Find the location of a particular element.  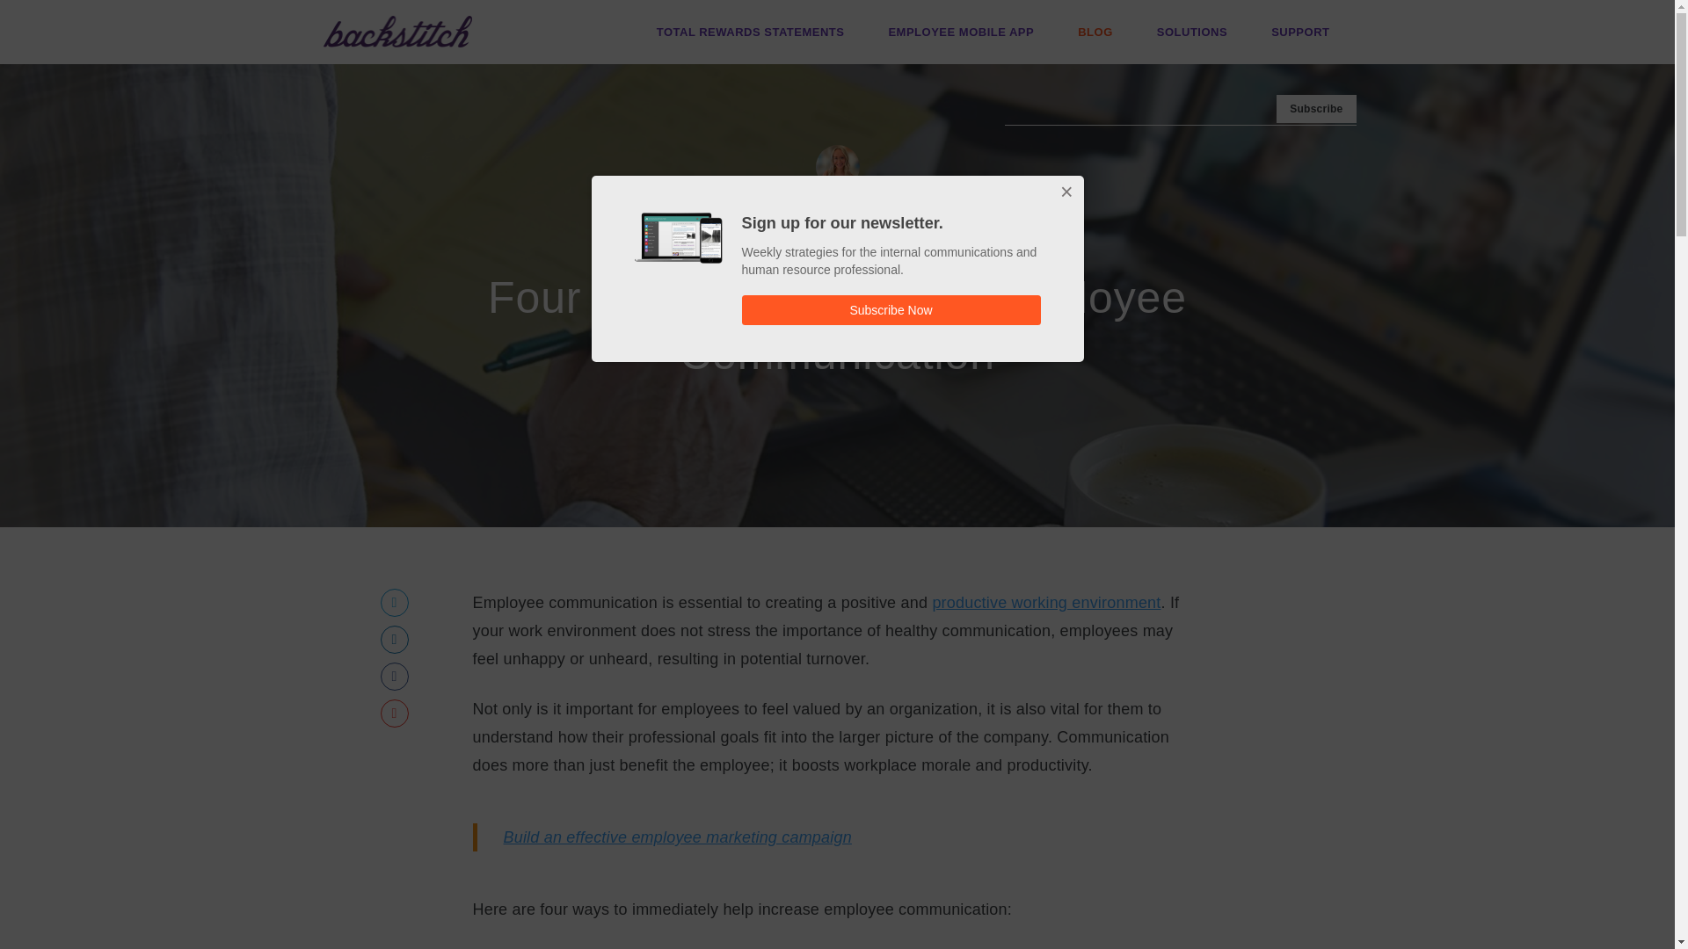

Build an effective employee marketing campaign is located at coordinates (677, 837).